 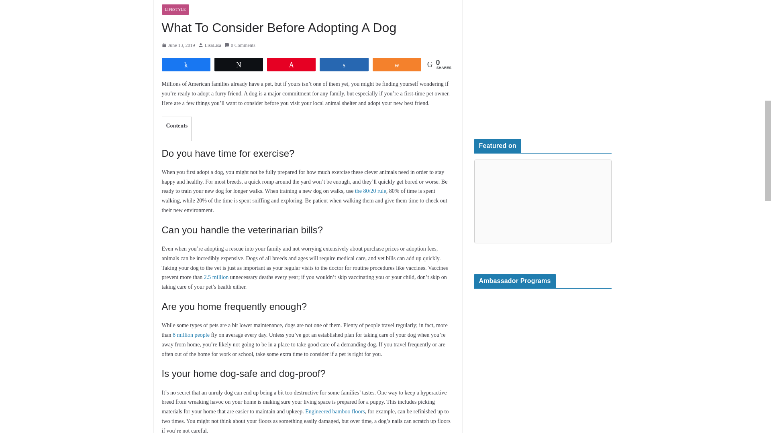 I want to click on 8 million people, so click(x=191, y=335).